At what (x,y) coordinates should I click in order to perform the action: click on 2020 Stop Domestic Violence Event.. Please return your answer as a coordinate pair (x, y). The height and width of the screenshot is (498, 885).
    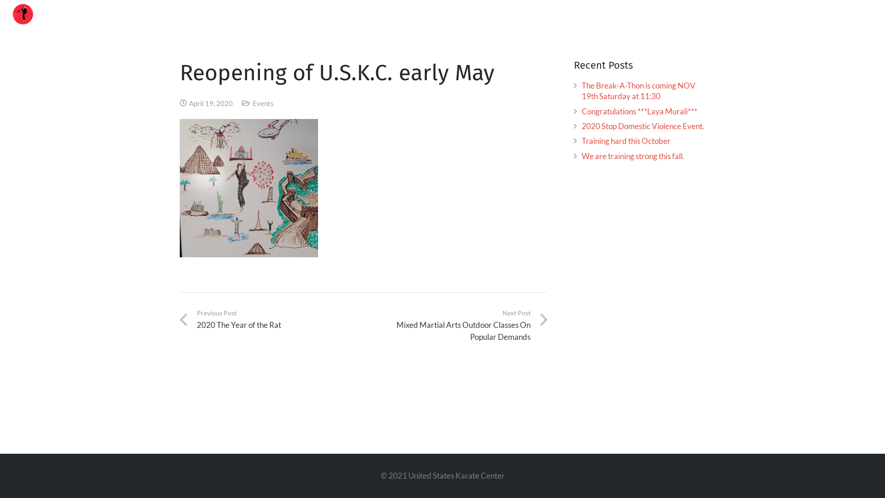
    Looking at the image, I should click on (643, 126).